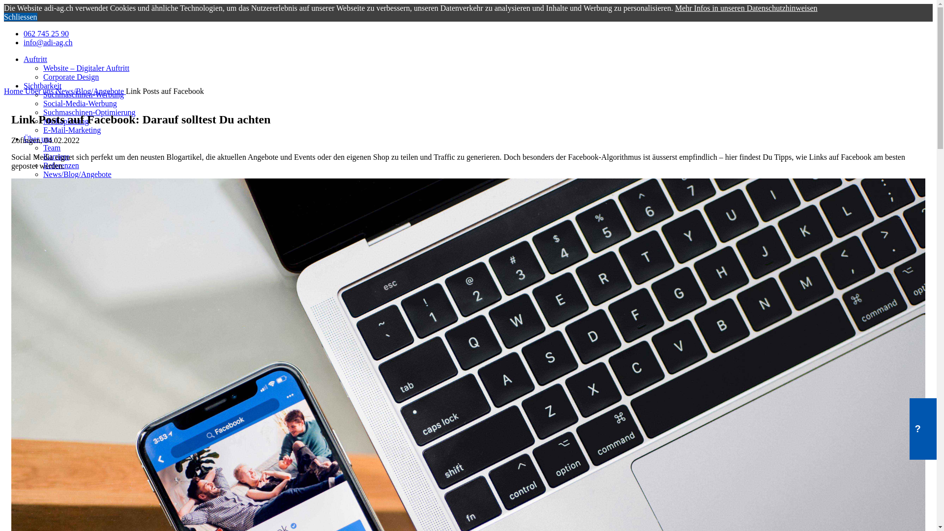 This screenshot has width=944, height=531. Describe the element at coordinates (80, 103) in the screenshot. I see `Social-Media-Werbung` at that location.